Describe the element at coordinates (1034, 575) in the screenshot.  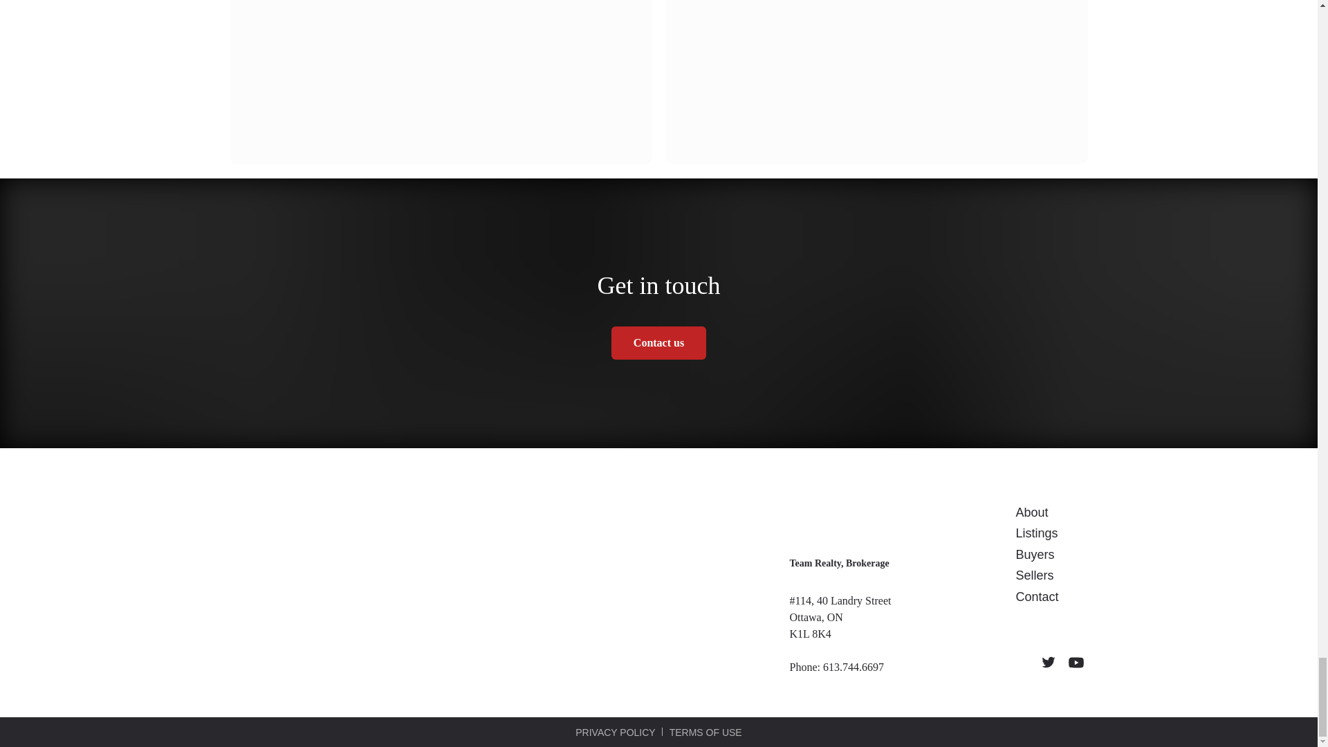
I see `Sellers` at that location.